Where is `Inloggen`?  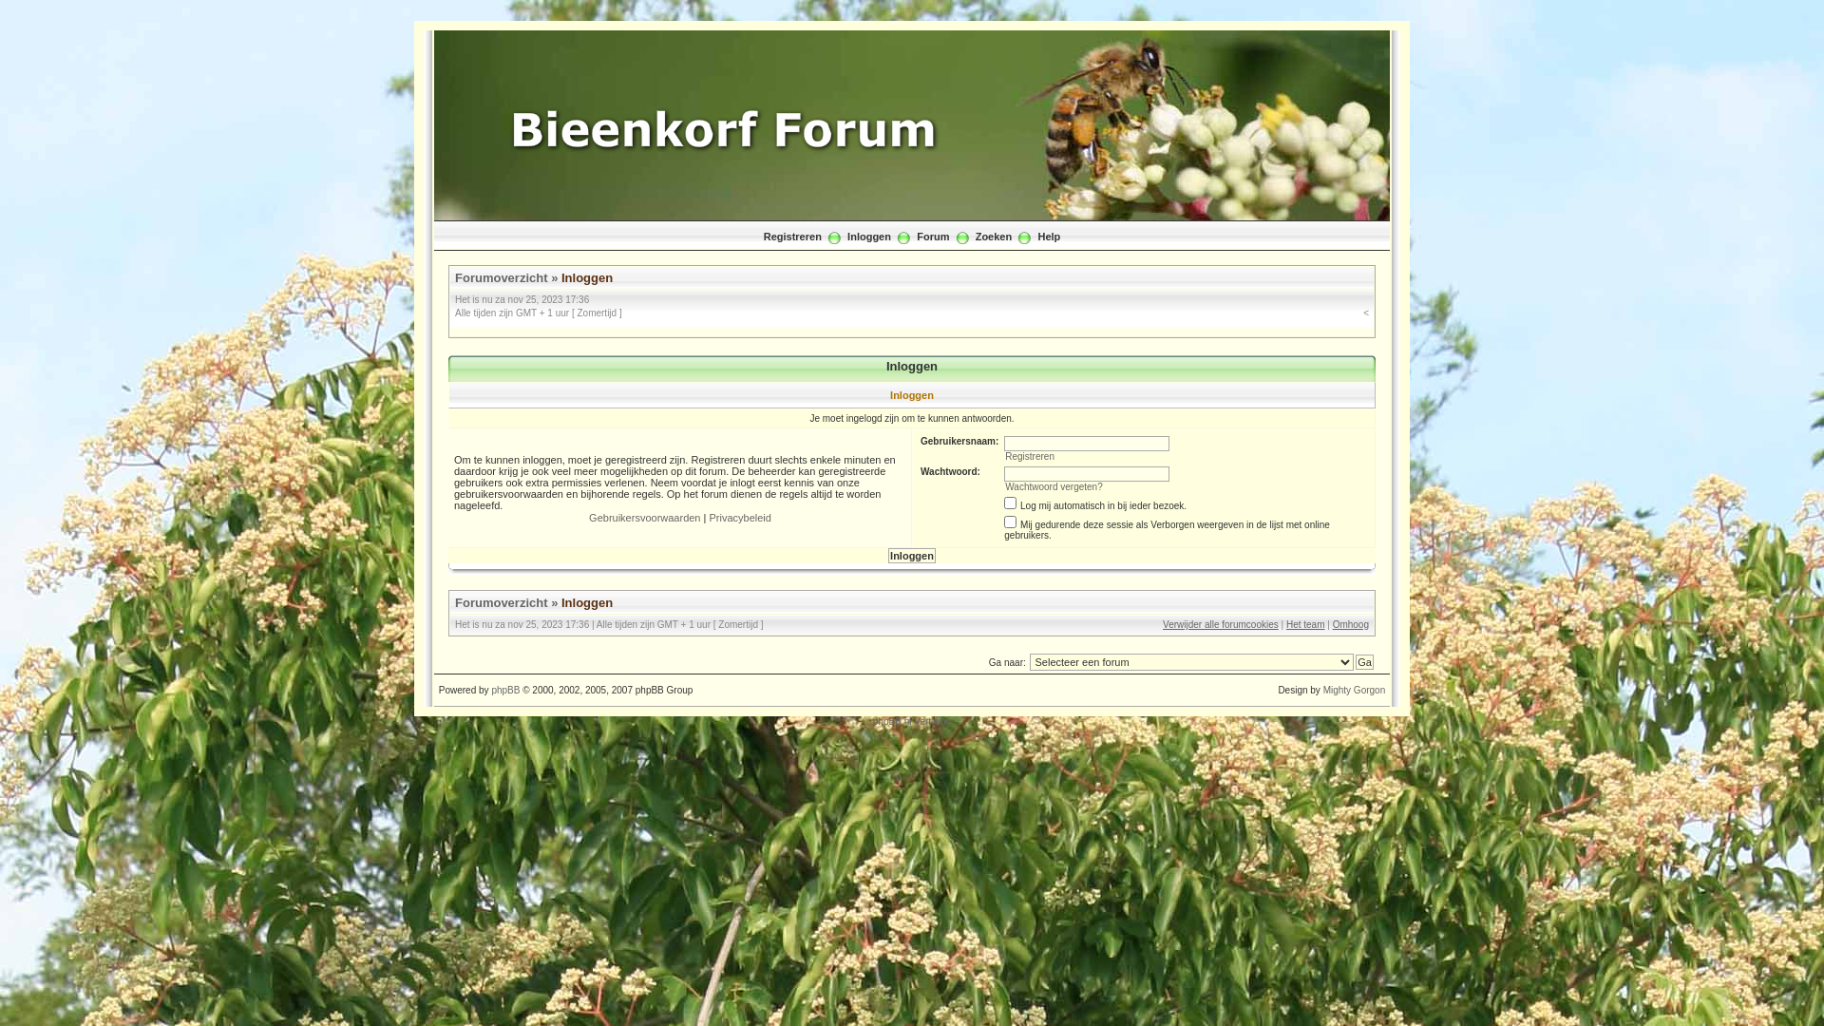
Inloggen is located at coordinates (587, 602).